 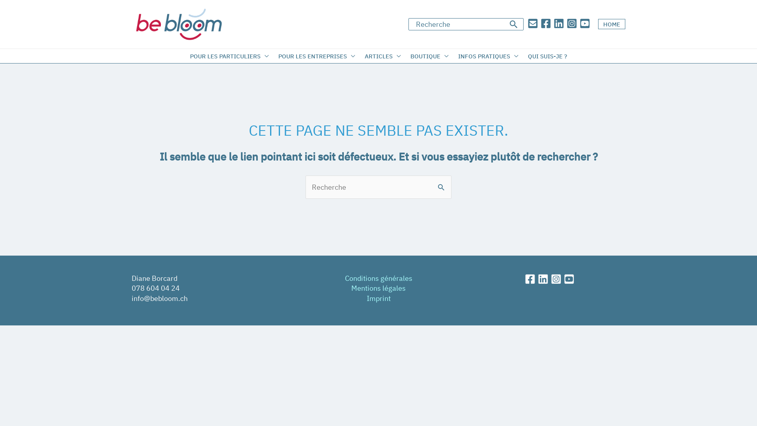 I want to click on Imprint, so click(x=378, y=298).